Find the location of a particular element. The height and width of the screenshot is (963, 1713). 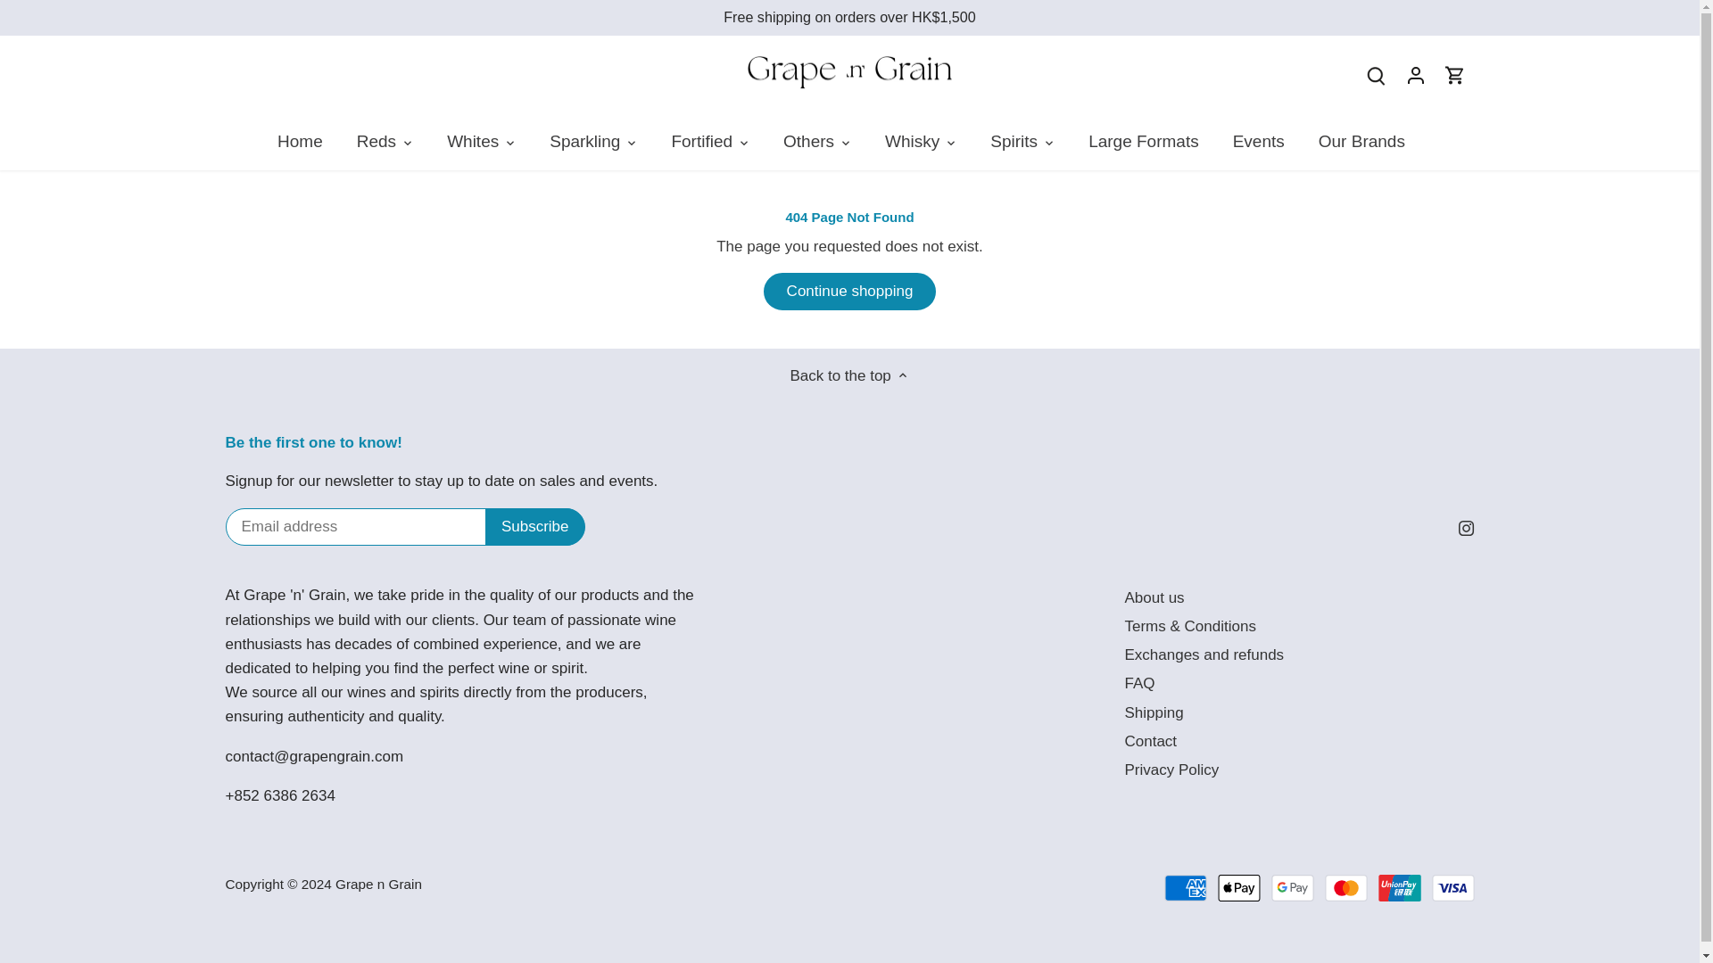

American Express is located at coordinates (1186, 887).